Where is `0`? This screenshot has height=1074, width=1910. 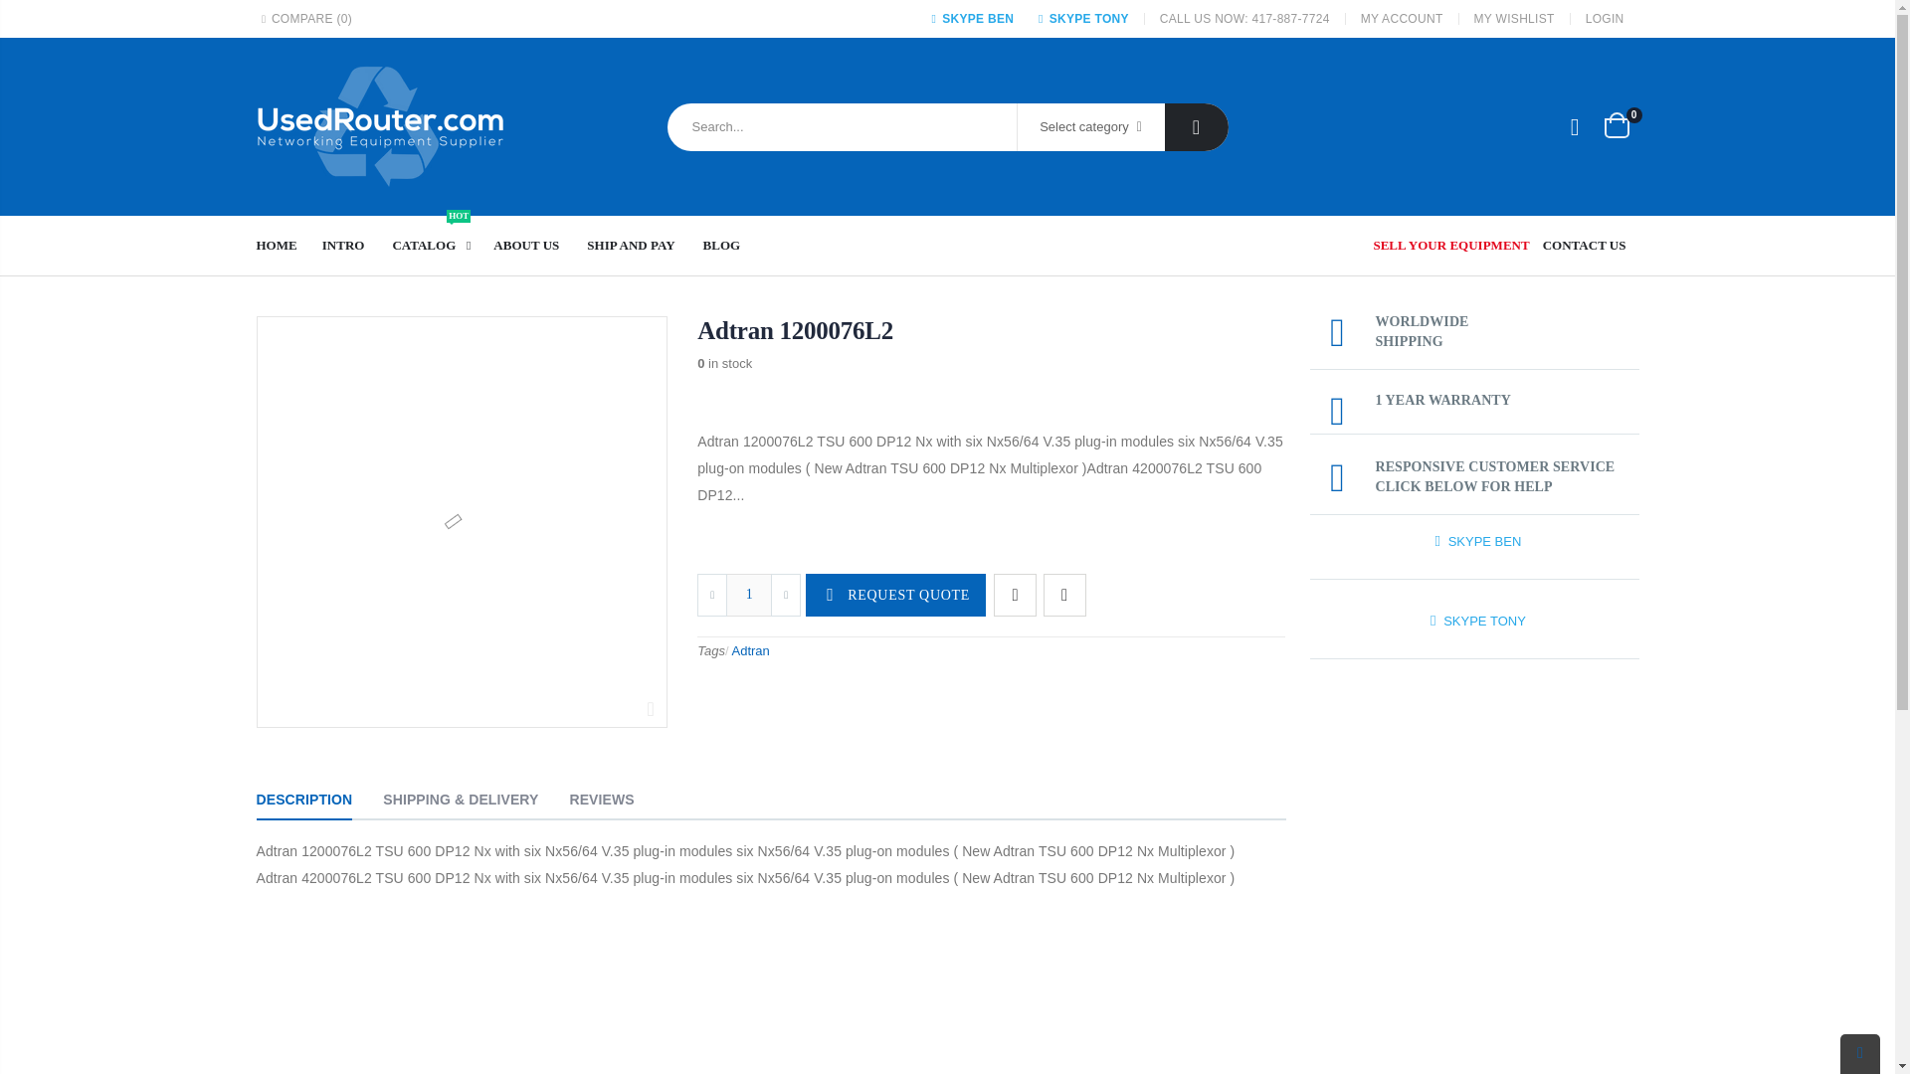 0 is located at coordinates (1080, 18).